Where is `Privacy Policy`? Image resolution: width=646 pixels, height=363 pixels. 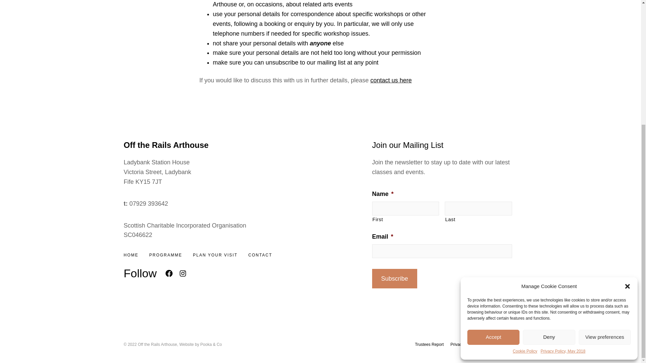
Privacy Policy is located at coordinates (463, 345).